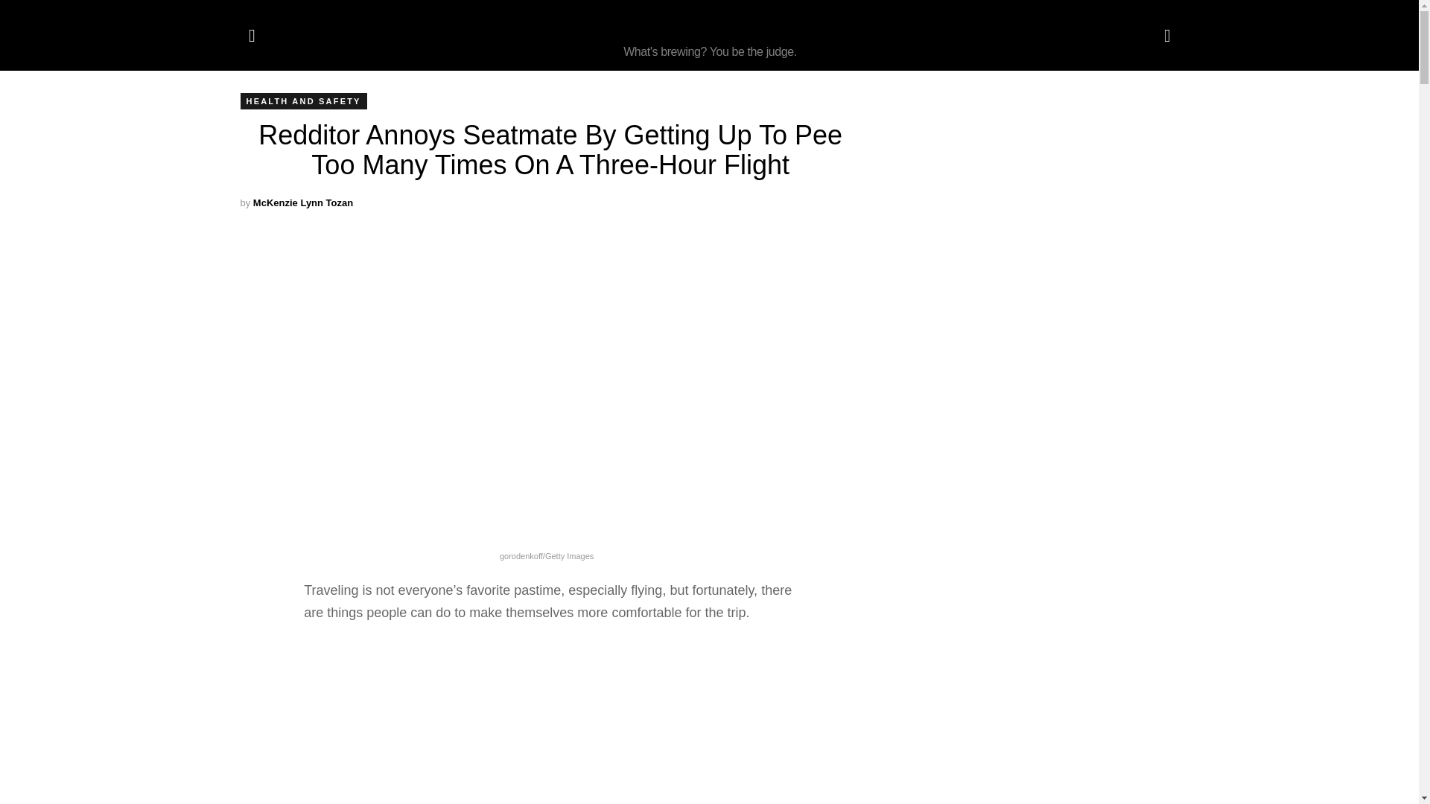 This screenshot has height=804, width=1430. What do you see at coordinates (302, 202) in the screenshot?
I see `Posts by McKenzie Lynn Tozan` at bounding box center [302, 202].